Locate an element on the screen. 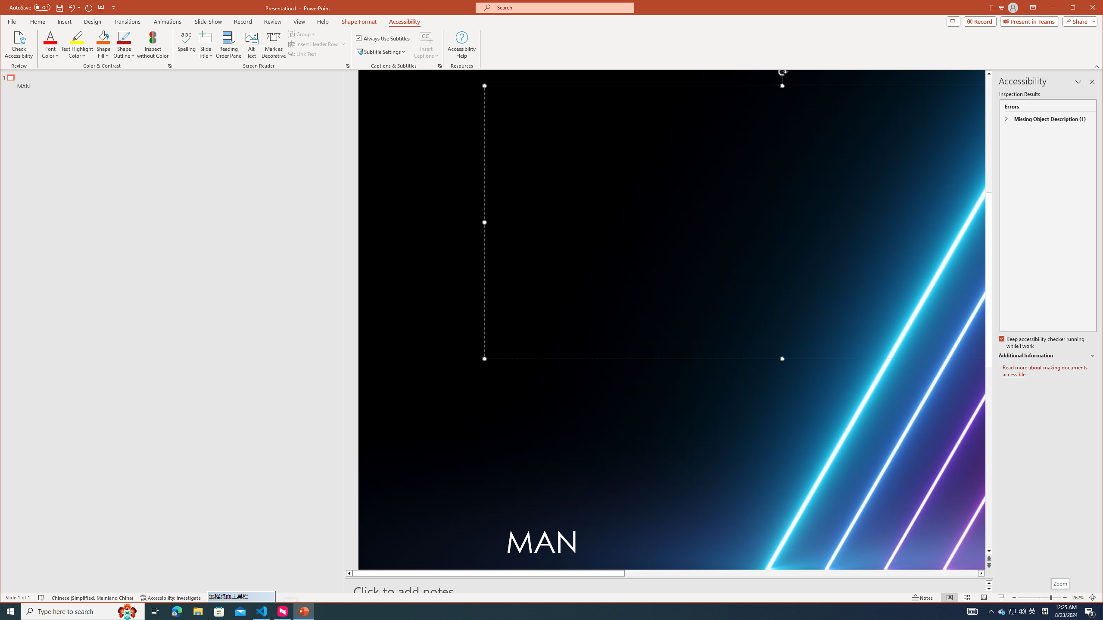 The image size is (1103, 620). Transitions is located at coordinates (127, 22).